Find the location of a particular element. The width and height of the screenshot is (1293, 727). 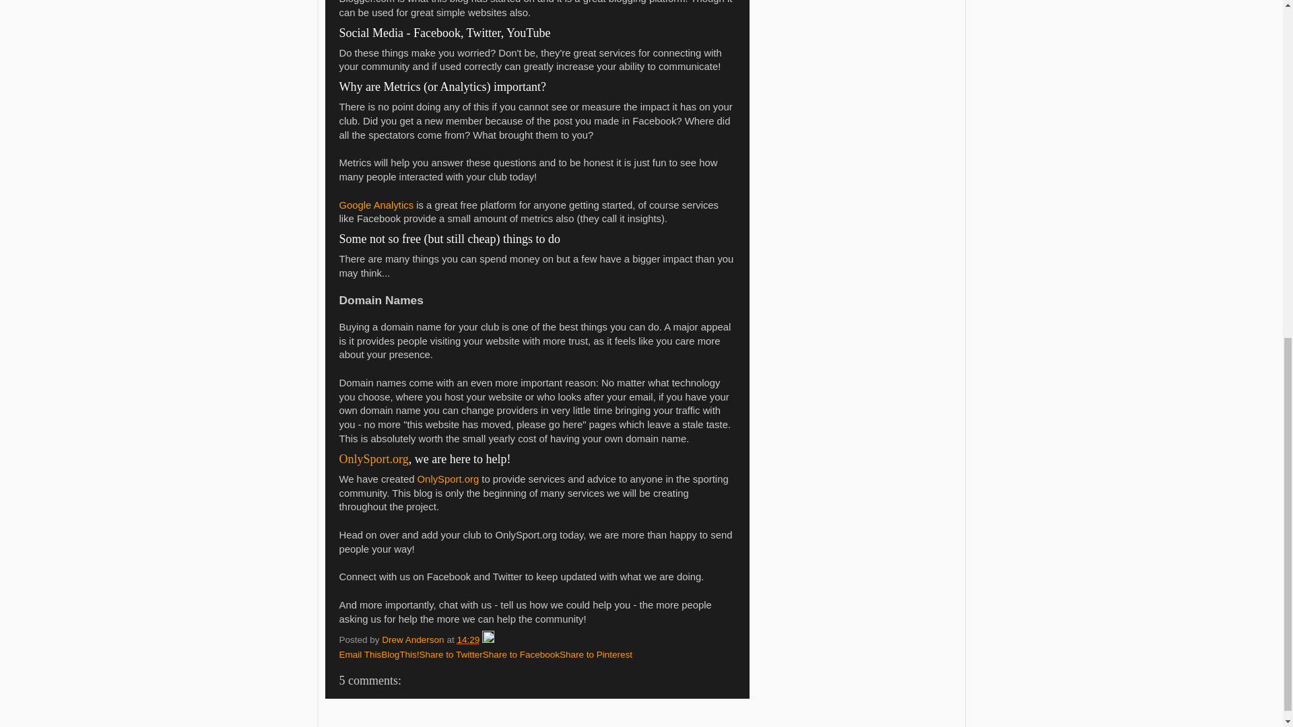

Share to Pinterest is located at coordinates (595, 654).